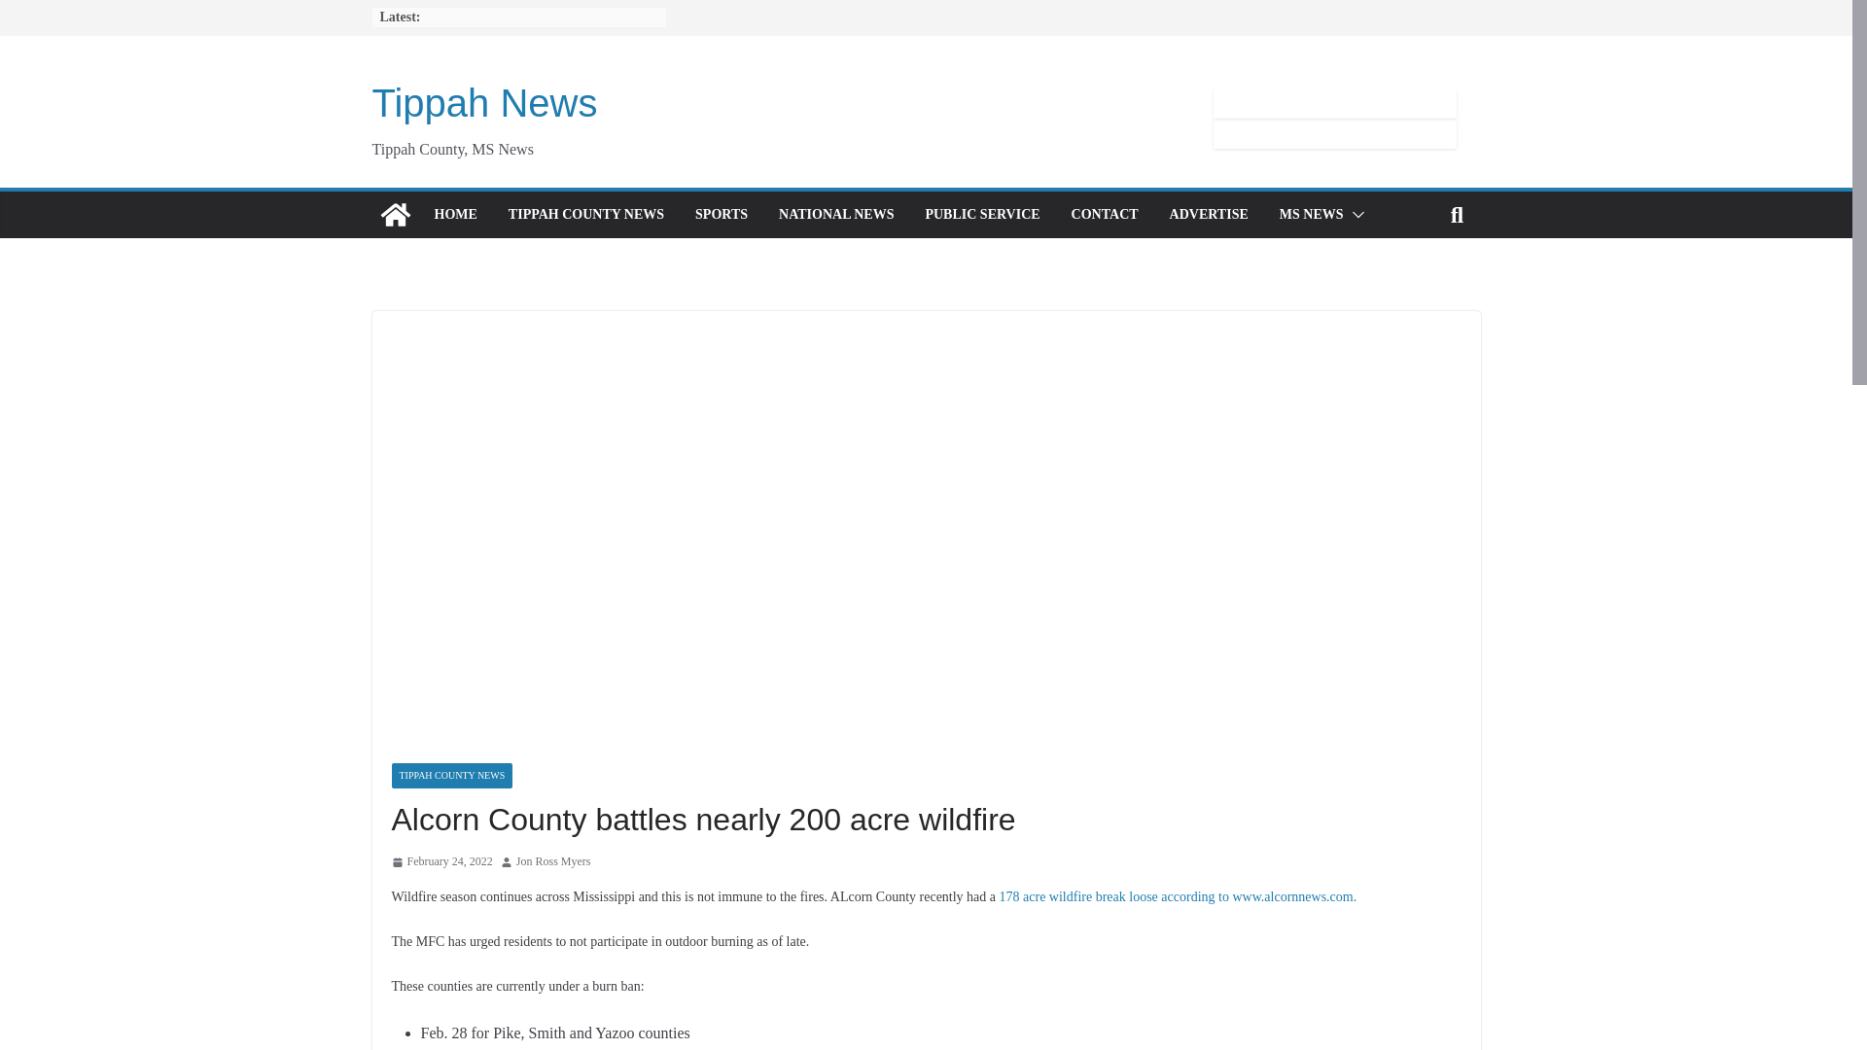  I want to click on 9:33 pm, so click(441, 861).